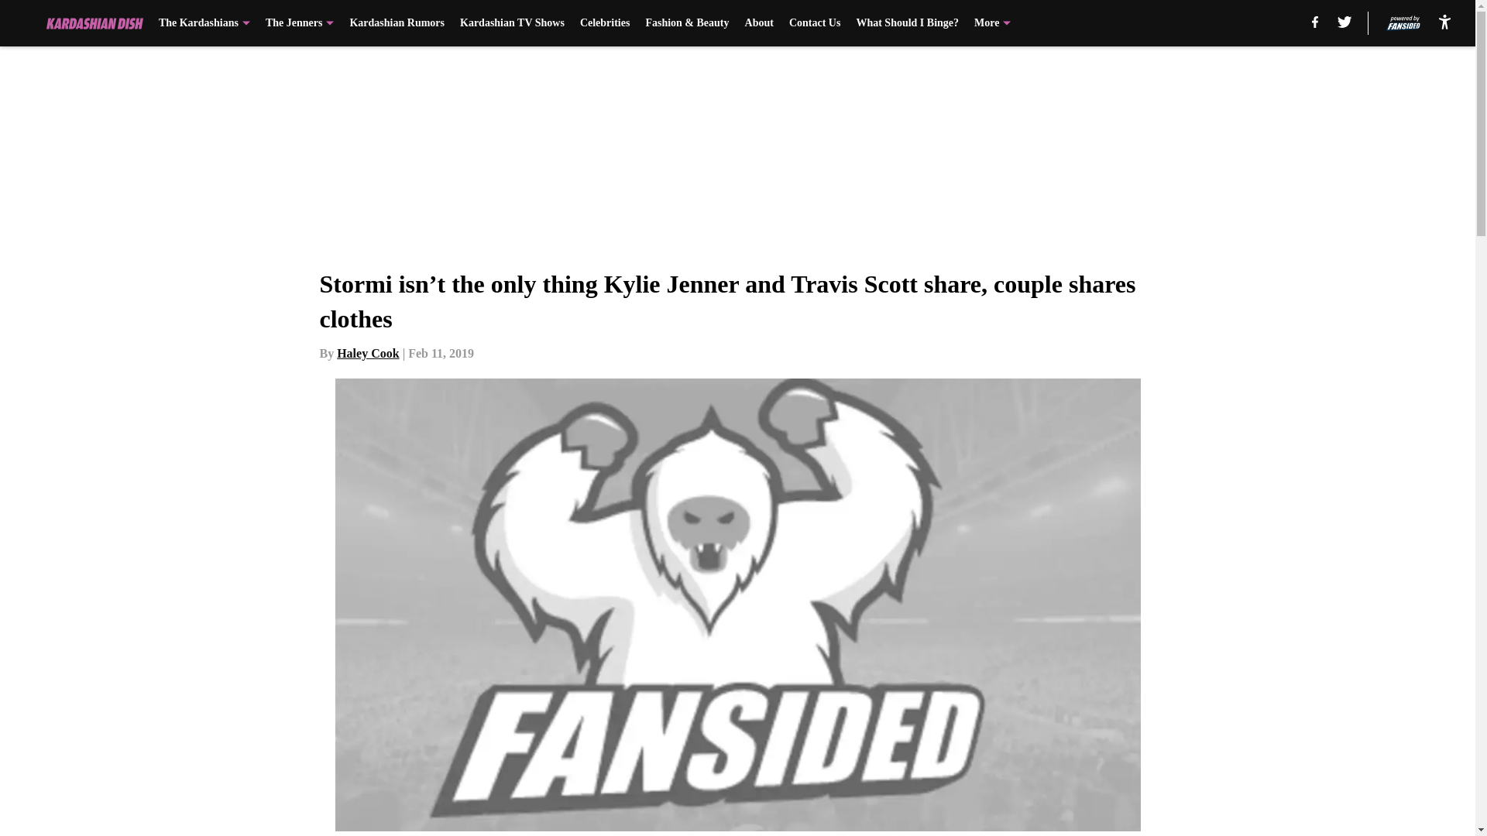 This screenshot has width=1487, height=836. What do you see at coordinates (605, 23) in the screenshot?
I see `Celebrities` at bounding box center [605, 23].